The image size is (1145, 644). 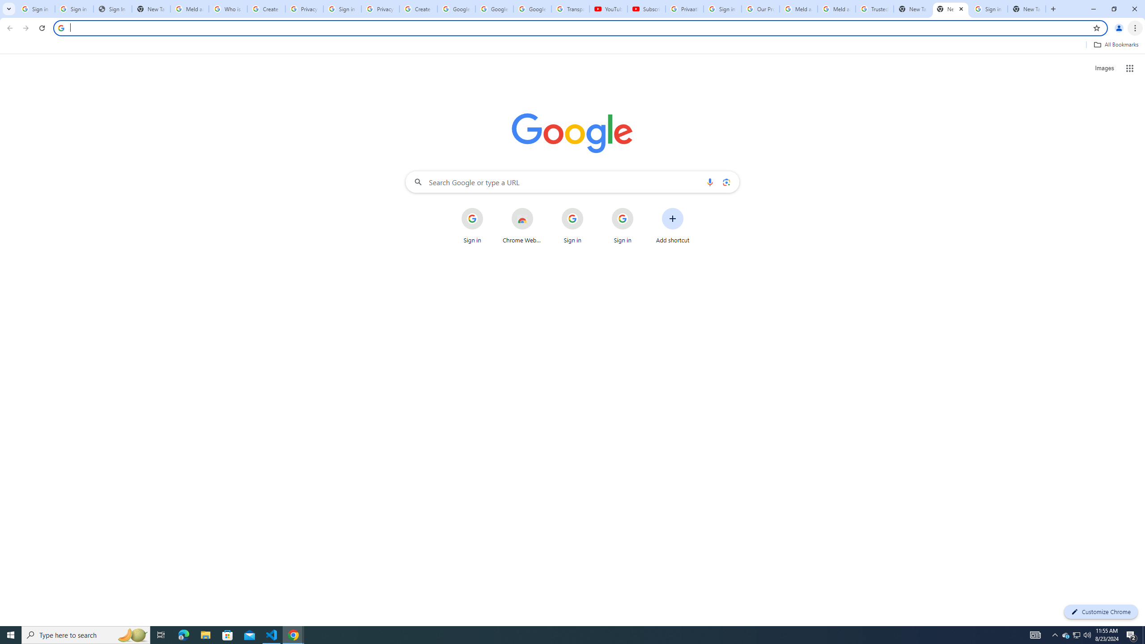 I want to click on Forward, so click(x=25, y=28).